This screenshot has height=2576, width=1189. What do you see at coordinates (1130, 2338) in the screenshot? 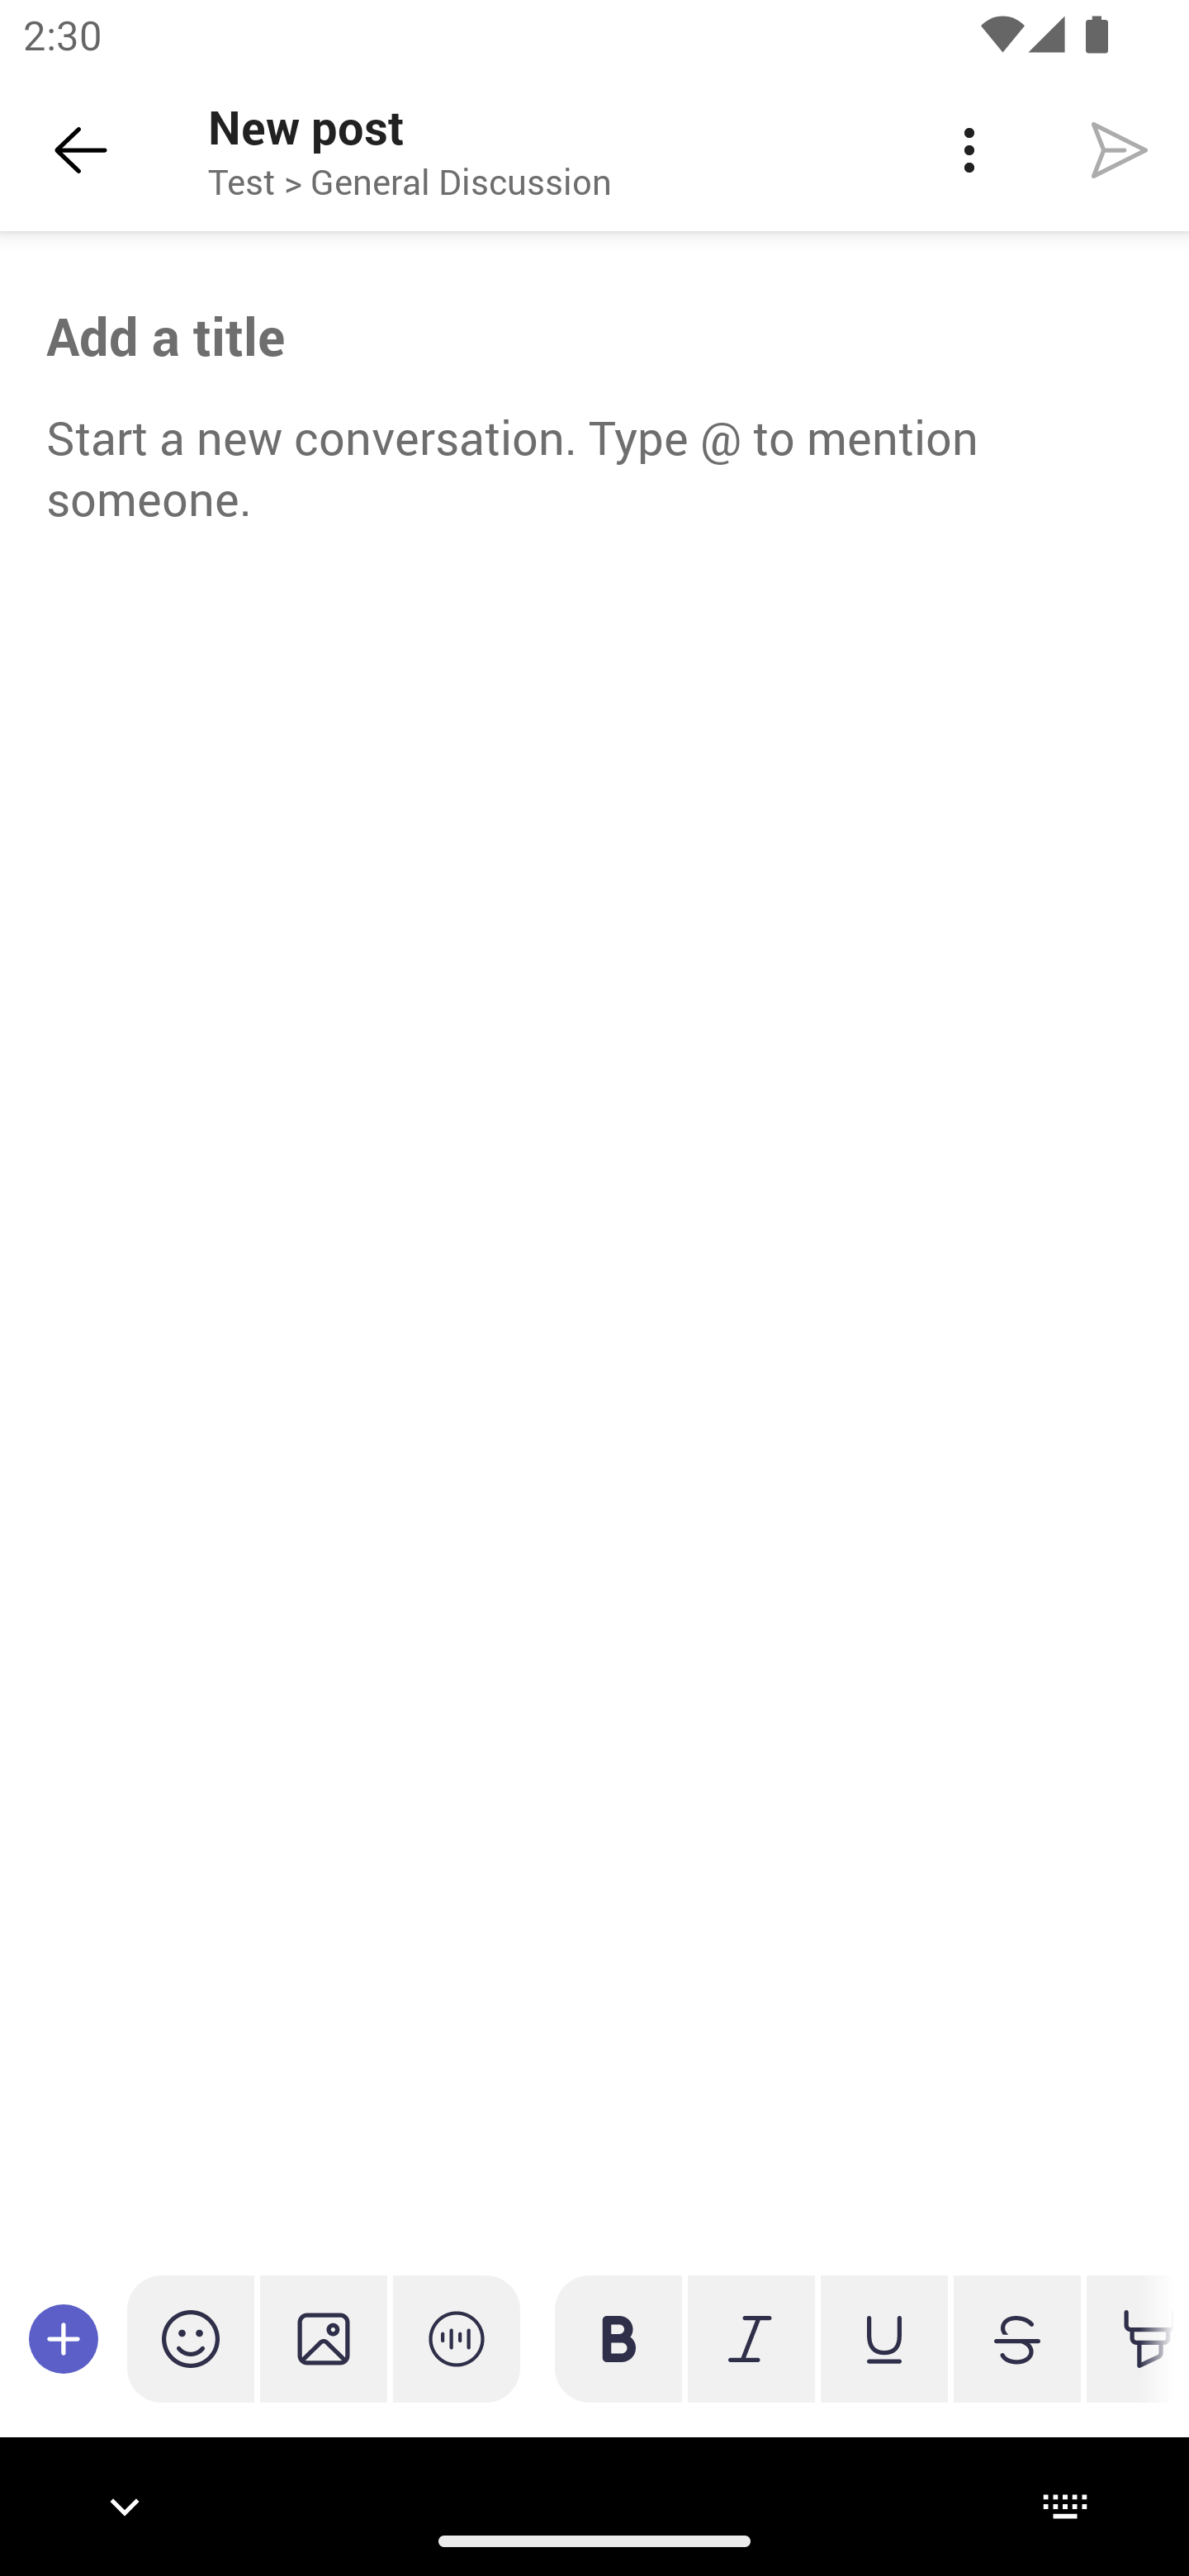
I see `Select text highlight color` at bounding box center [1130, 2338].